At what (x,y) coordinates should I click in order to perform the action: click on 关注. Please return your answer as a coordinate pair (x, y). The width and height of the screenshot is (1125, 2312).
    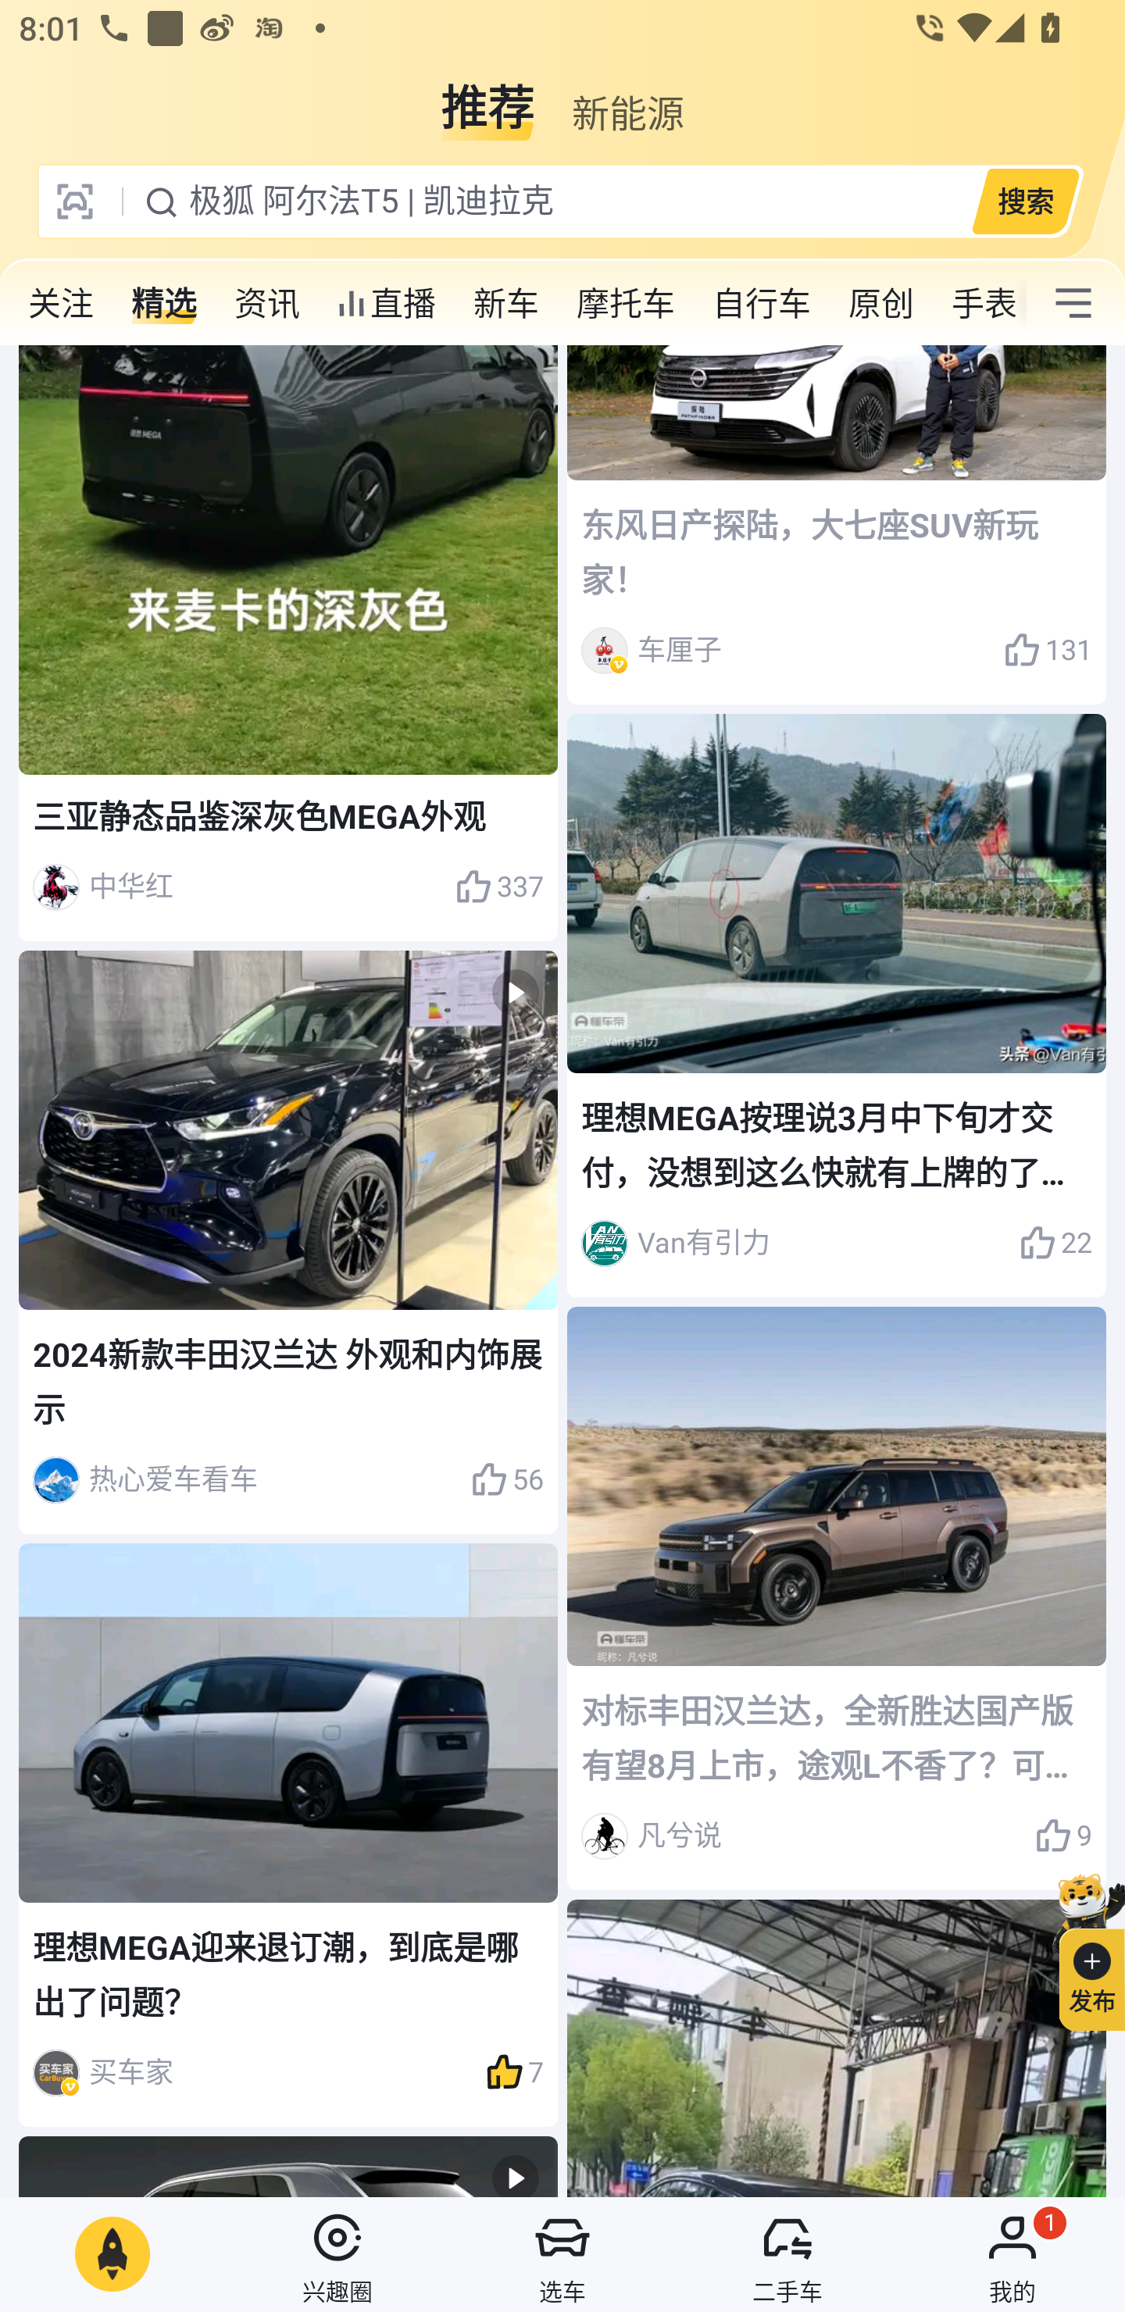
    Looking at the image, I should click on (61, 303).